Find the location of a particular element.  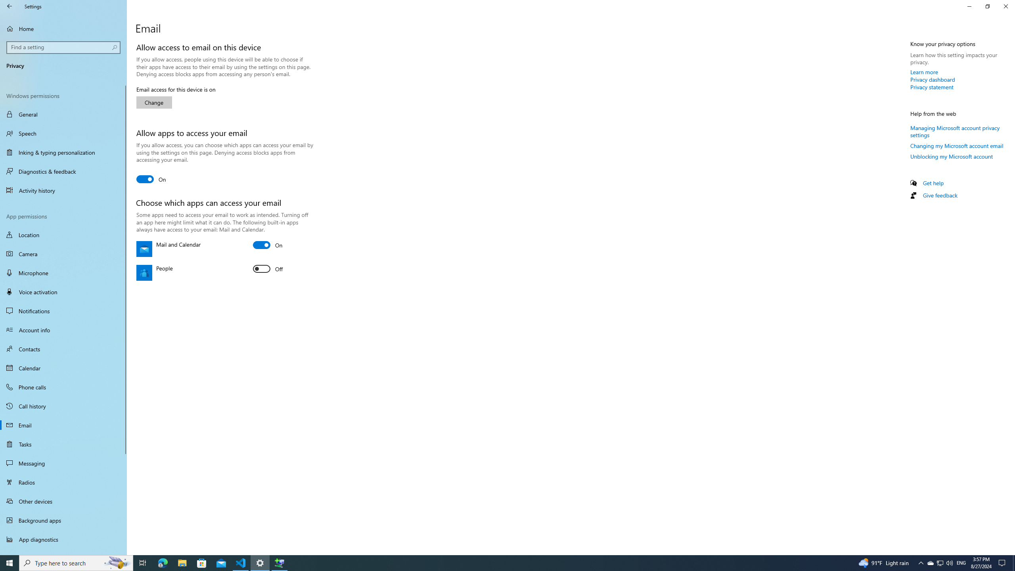

Settings - 1 running window is located at coordinates (260, 563).